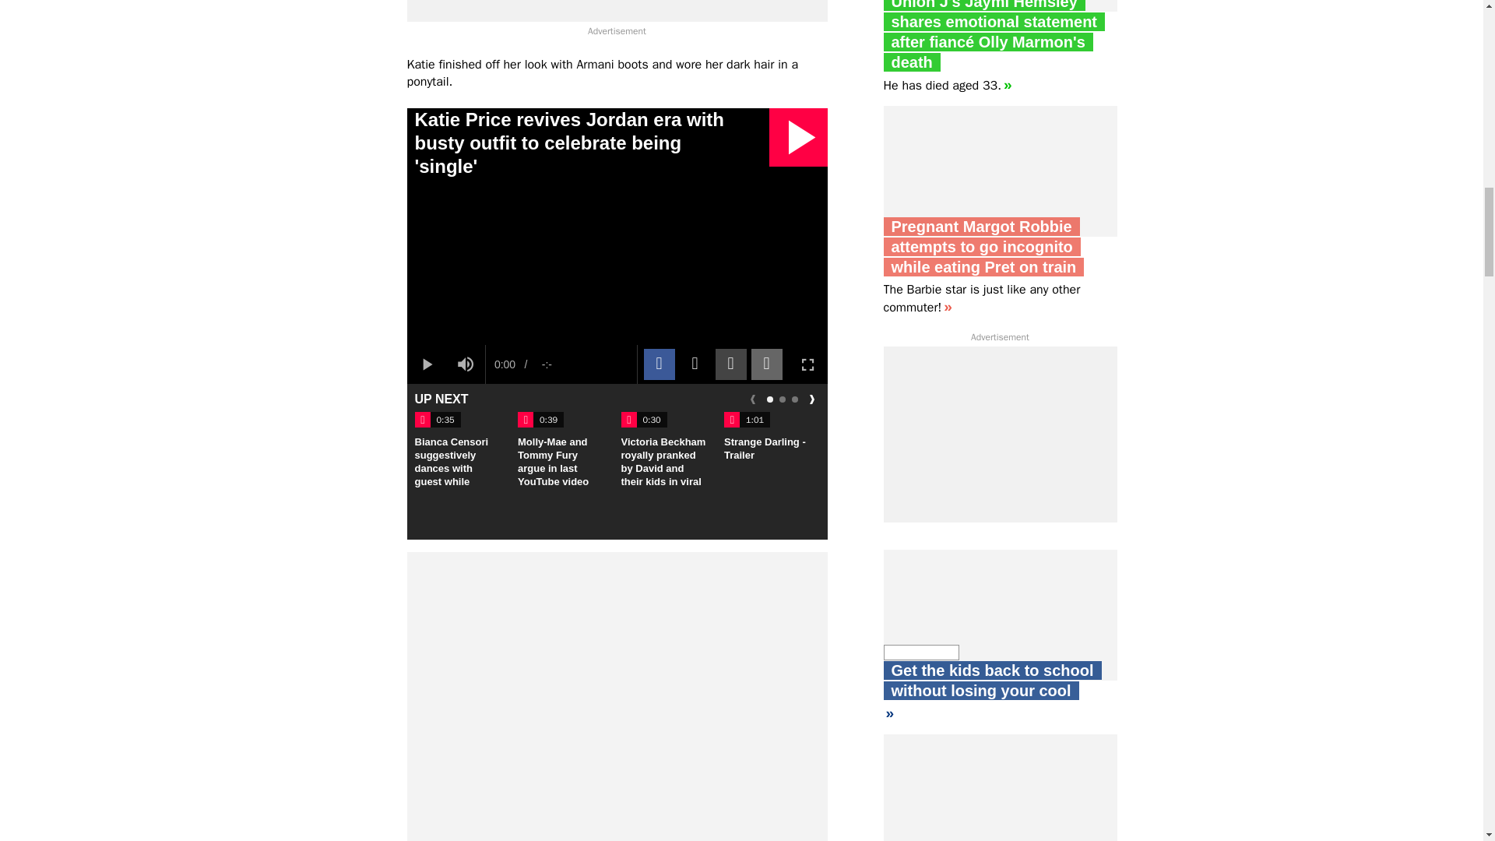 The height and width of the screenshot is (841, 1495). Describe the element at coordinates (465, 364) in the screenshot. I see `Mute` at that location.